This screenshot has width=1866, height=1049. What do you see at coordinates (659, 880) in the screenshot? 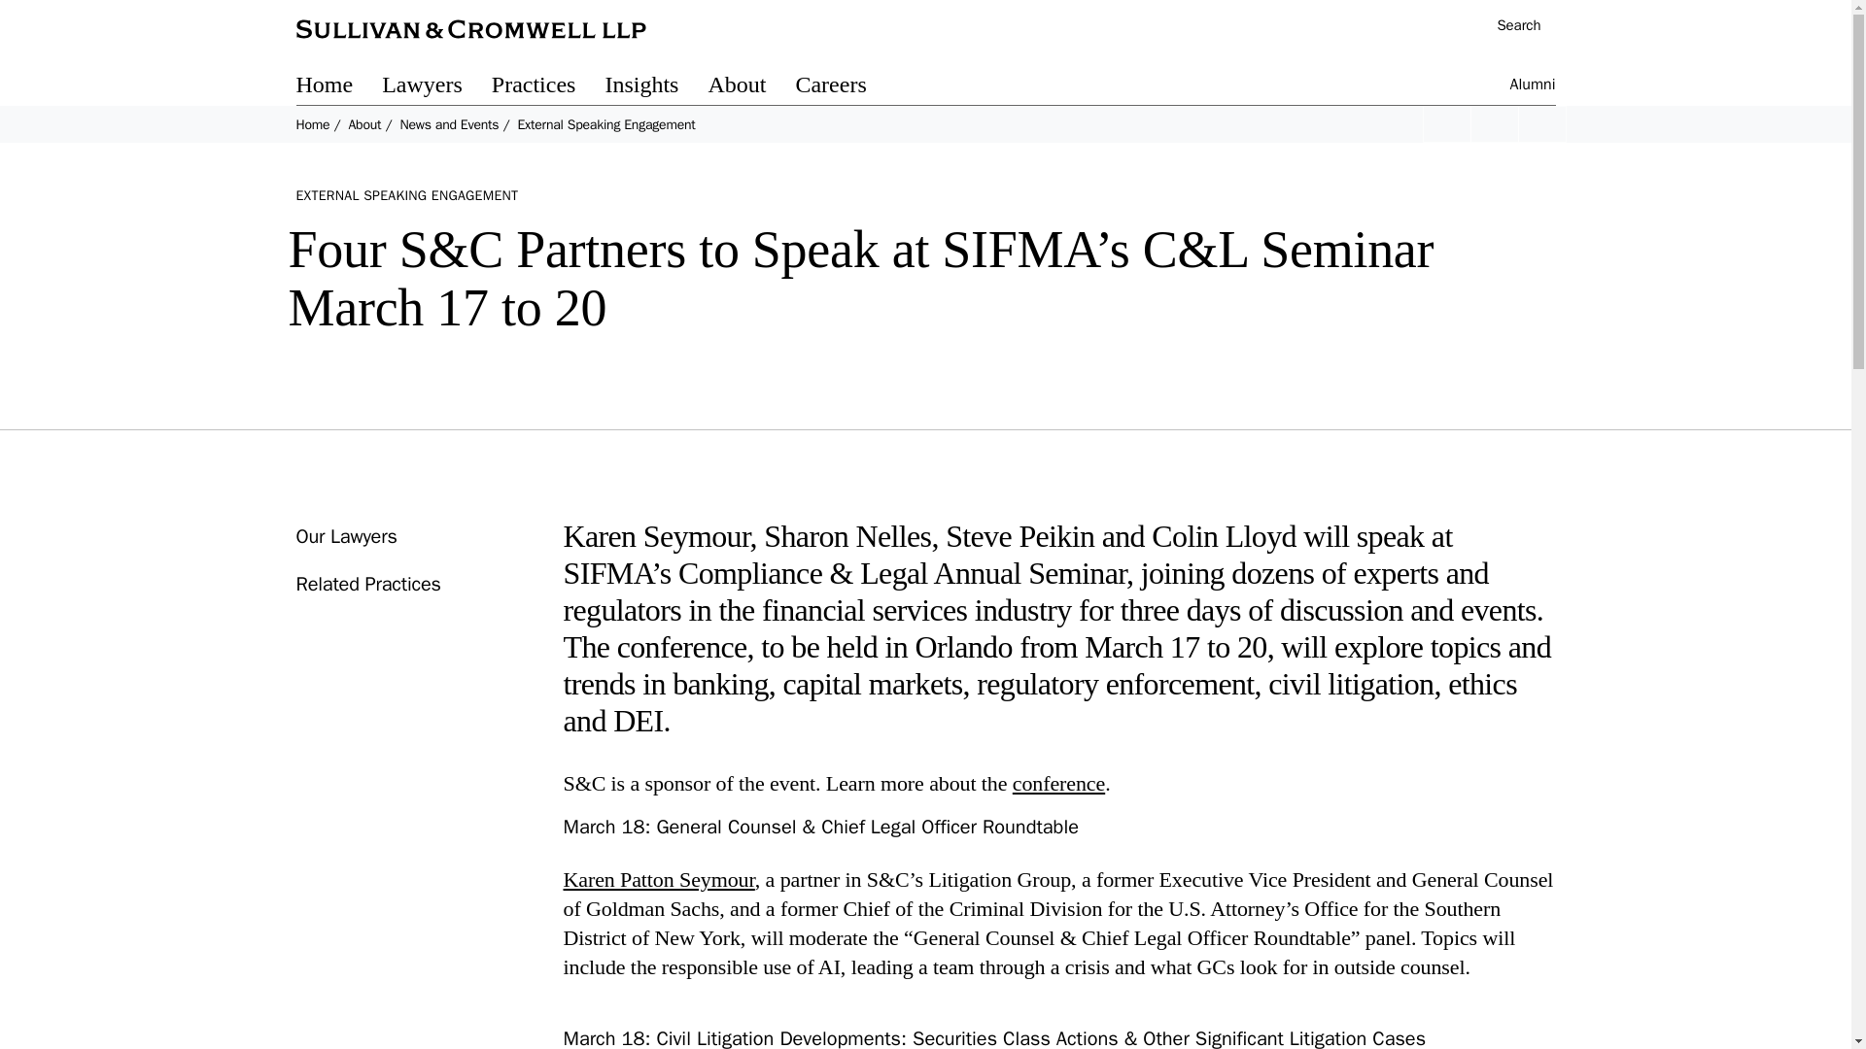
I see `Karen Patton Seymour` at bounding box center [659, 880].